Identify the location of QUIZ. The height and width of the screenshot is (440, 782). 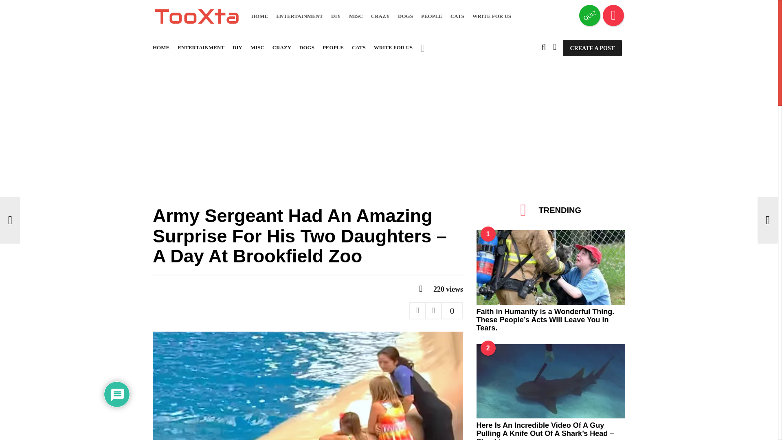
(590, 15).